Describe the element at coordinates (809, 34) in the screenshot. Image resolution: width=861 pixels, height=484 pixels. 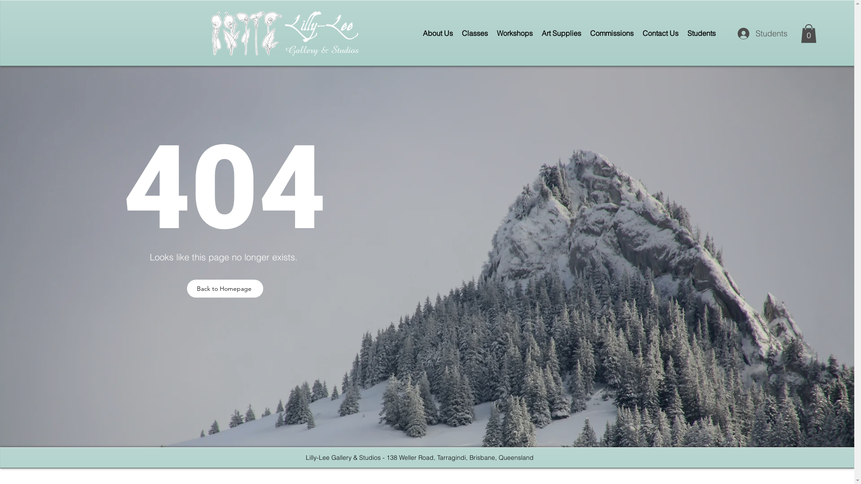
I see `0` at that location.